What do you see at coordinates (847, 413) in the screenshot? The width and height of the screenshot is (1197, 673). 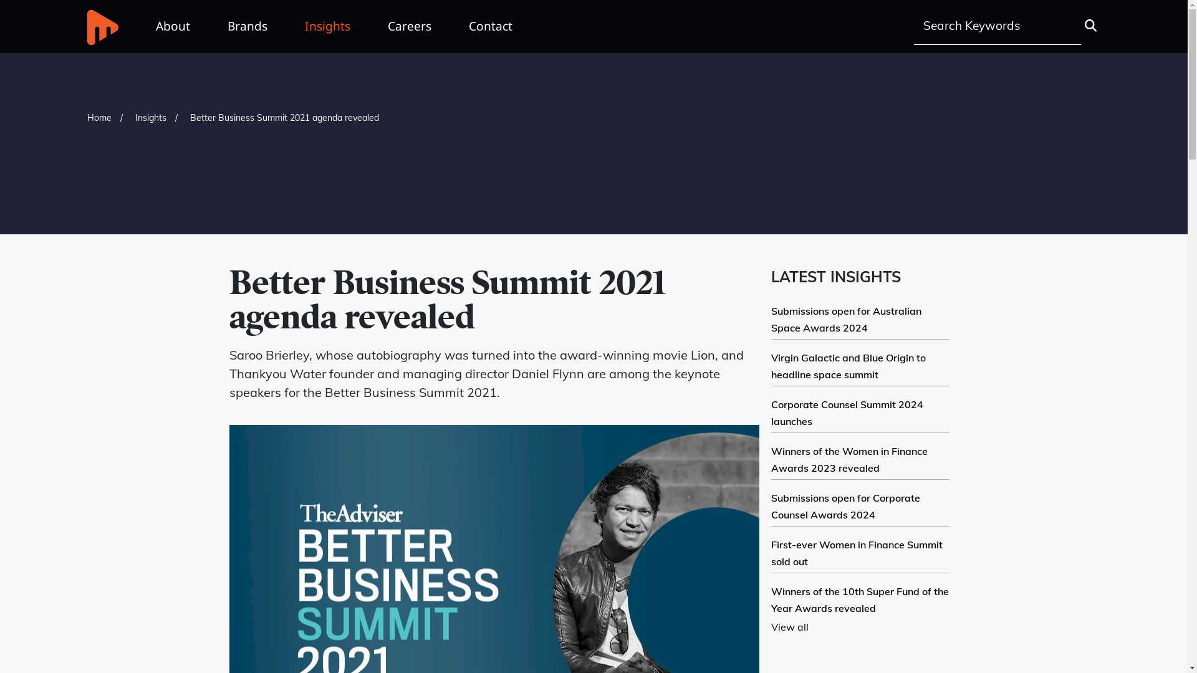 I see `Corporate Counsel Summit 2024 launches` at bounding box center [847, 413].